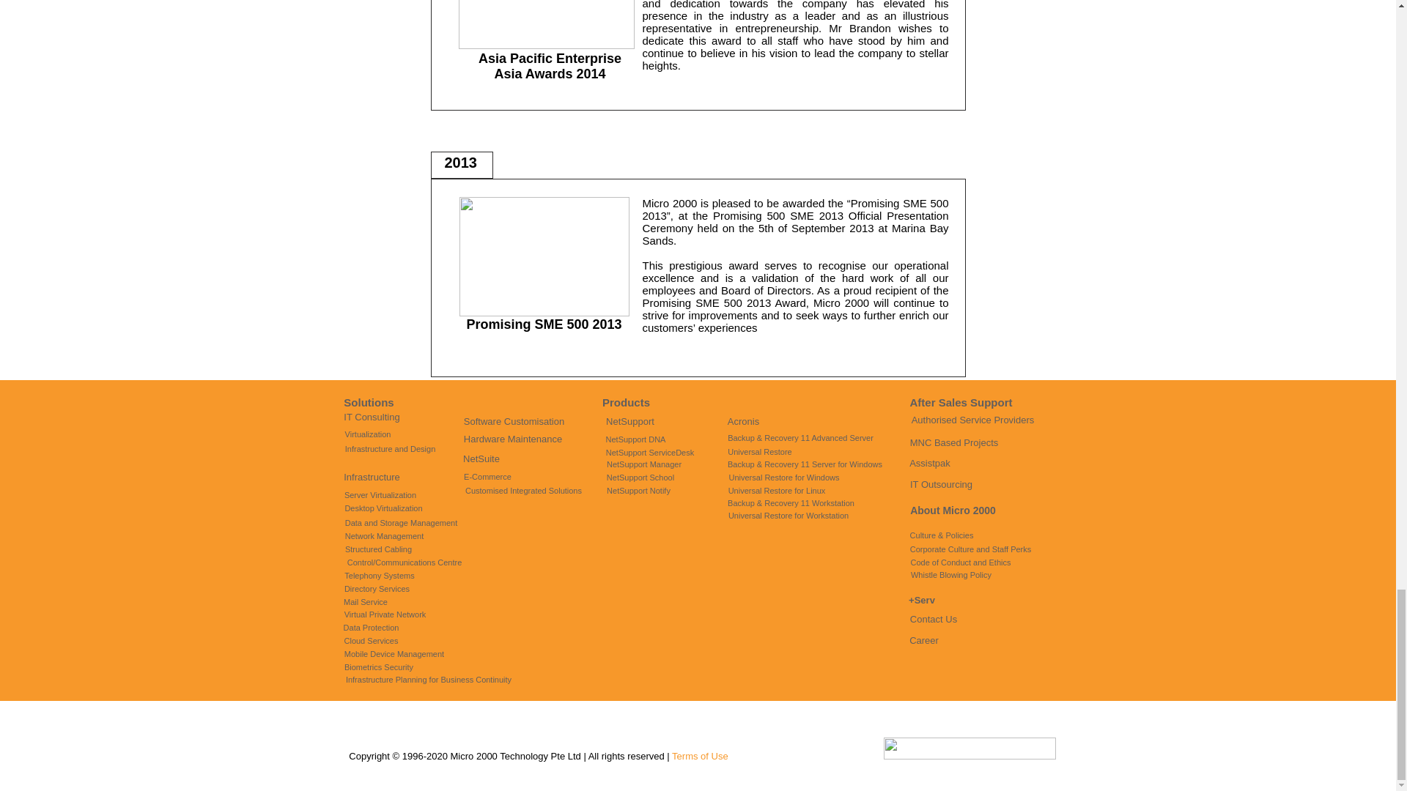  What do you see at coordinates (378, 549) in the screenshot?
I see `Structured Cabling` at bounding box center [378, 549].